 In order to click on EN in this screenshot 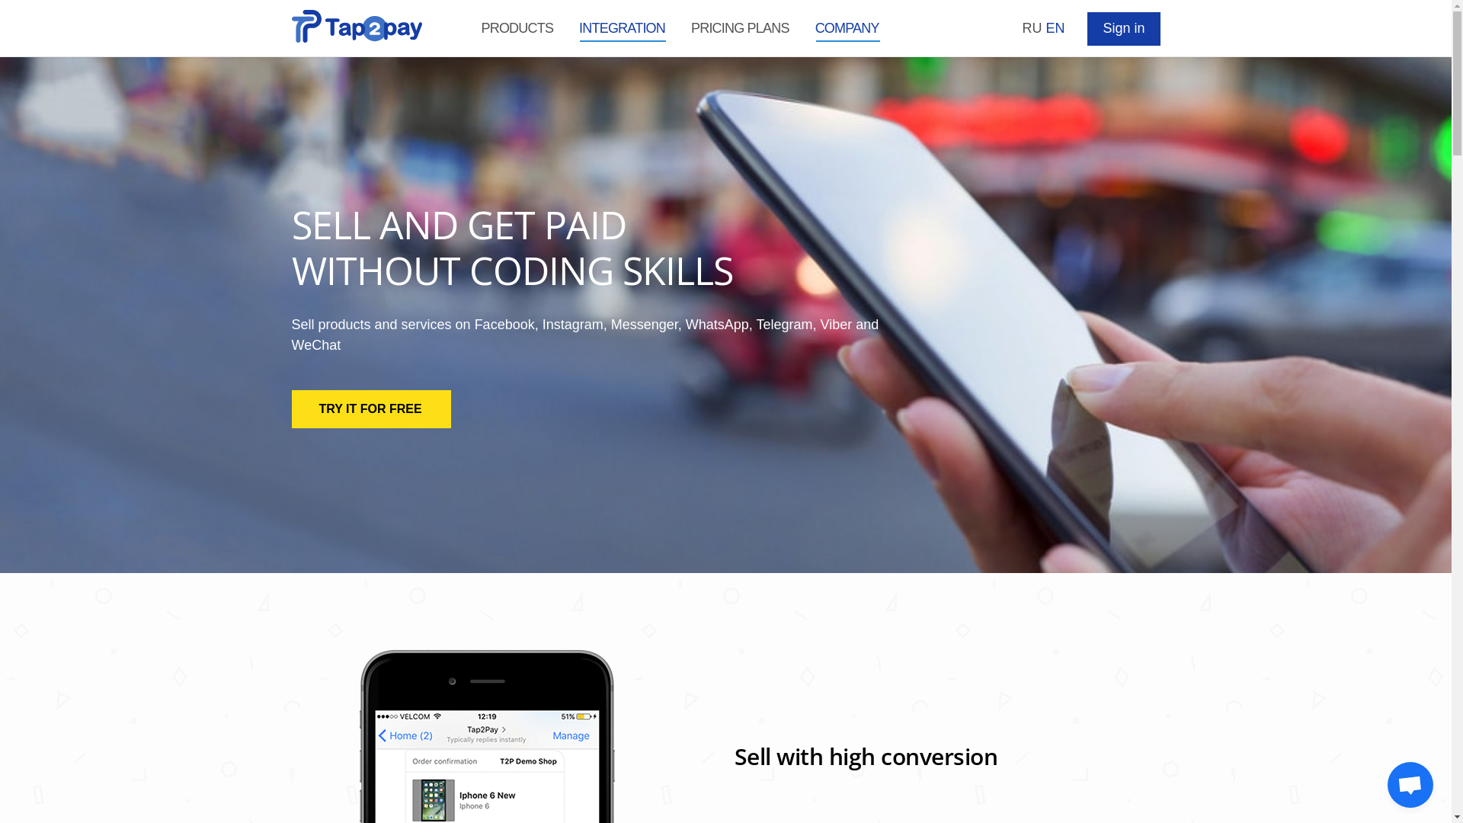, I will do `click(1055, 28)`.